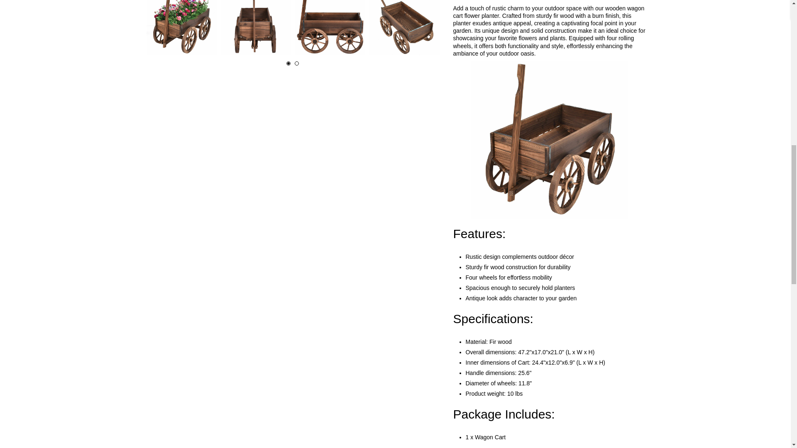 Image resolution: width=797 pixels, height=448 pixels. What do you see at coordinates (256, 27) in the screenshot?
I see `Wooden Wagon Cart Flower Planter Pot Stand with Wheels` at bounding box center [256, 27].